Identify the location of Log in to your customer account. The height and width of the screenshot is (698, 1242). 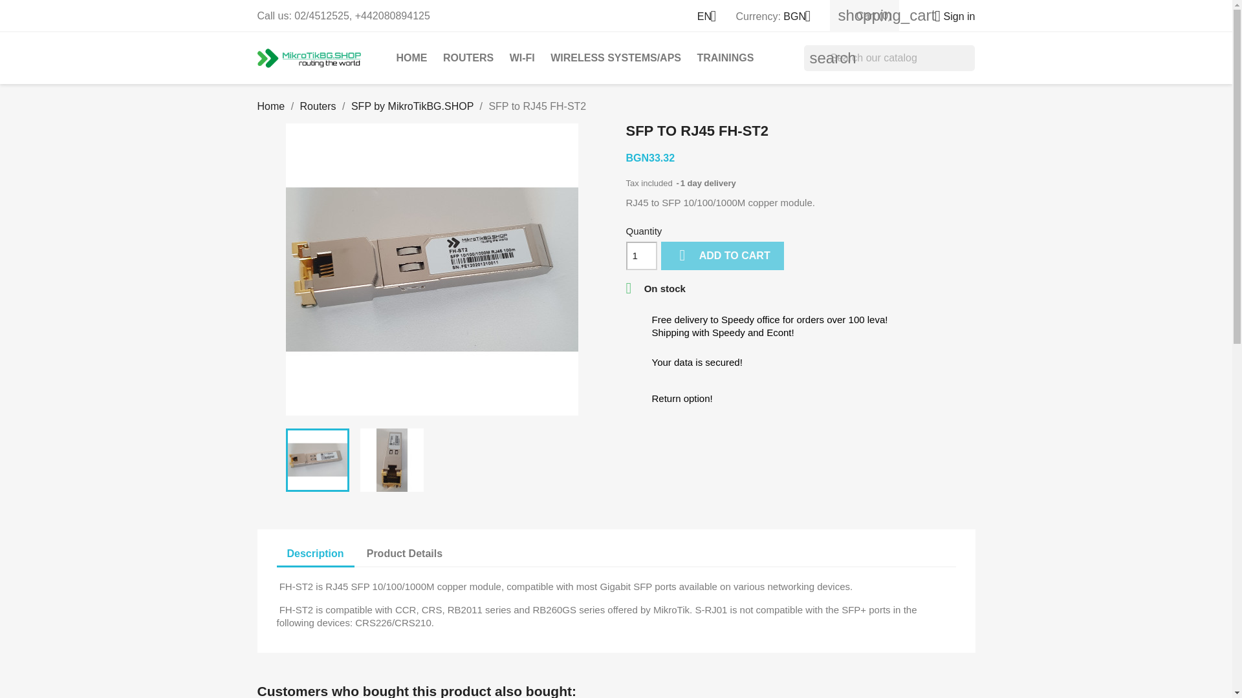
(950, 16).